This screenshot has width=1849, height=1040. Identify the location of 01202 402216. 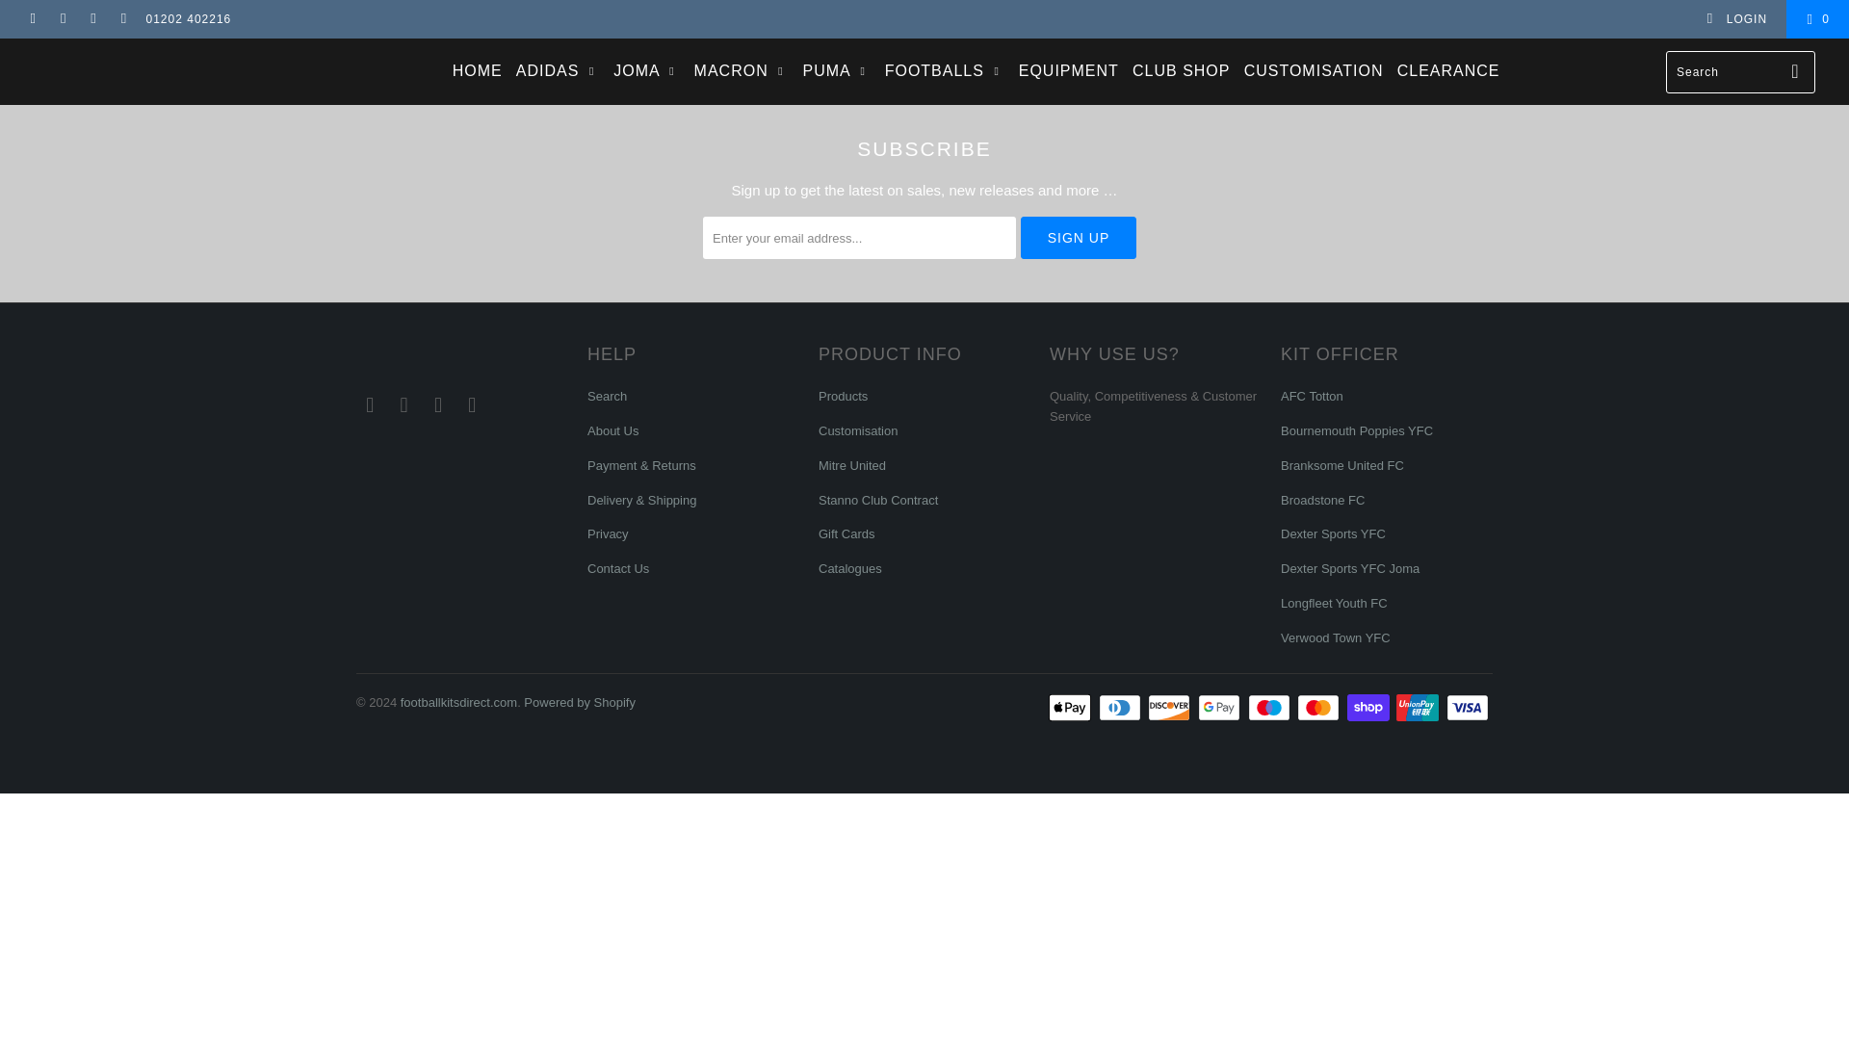
(189, 19).